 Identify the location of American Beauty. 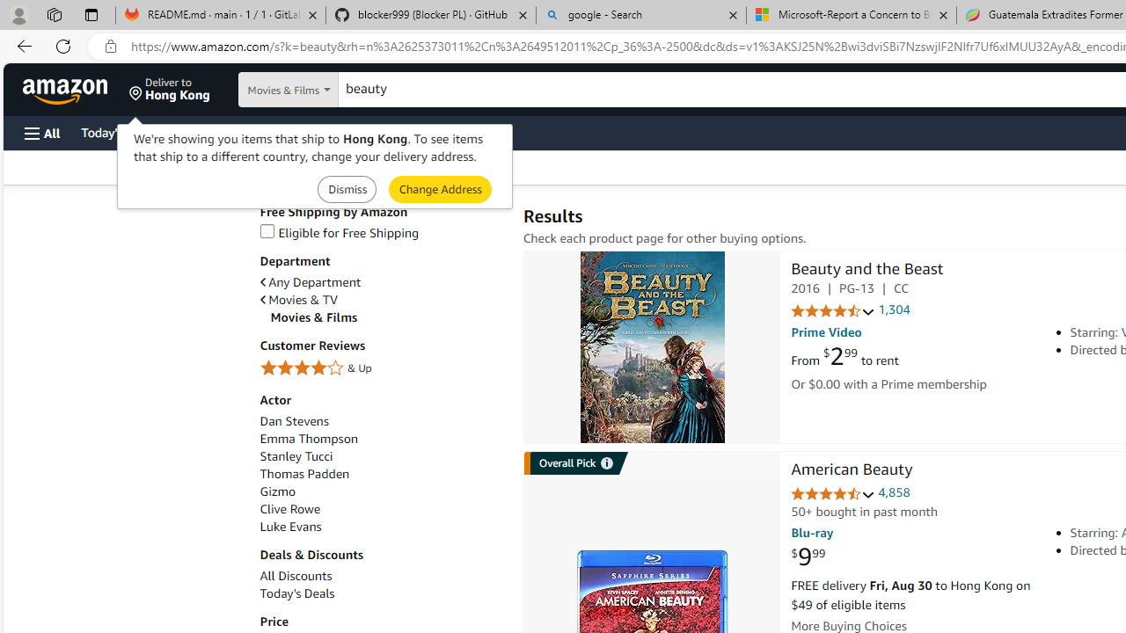
(852, 471).